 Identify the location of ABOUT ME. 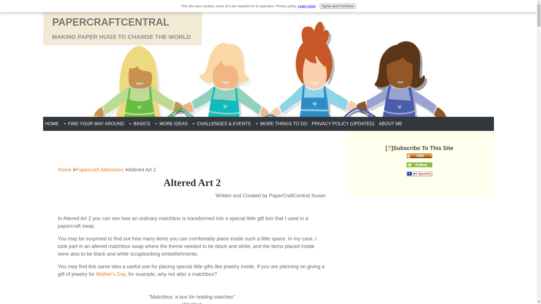
(390, 124).